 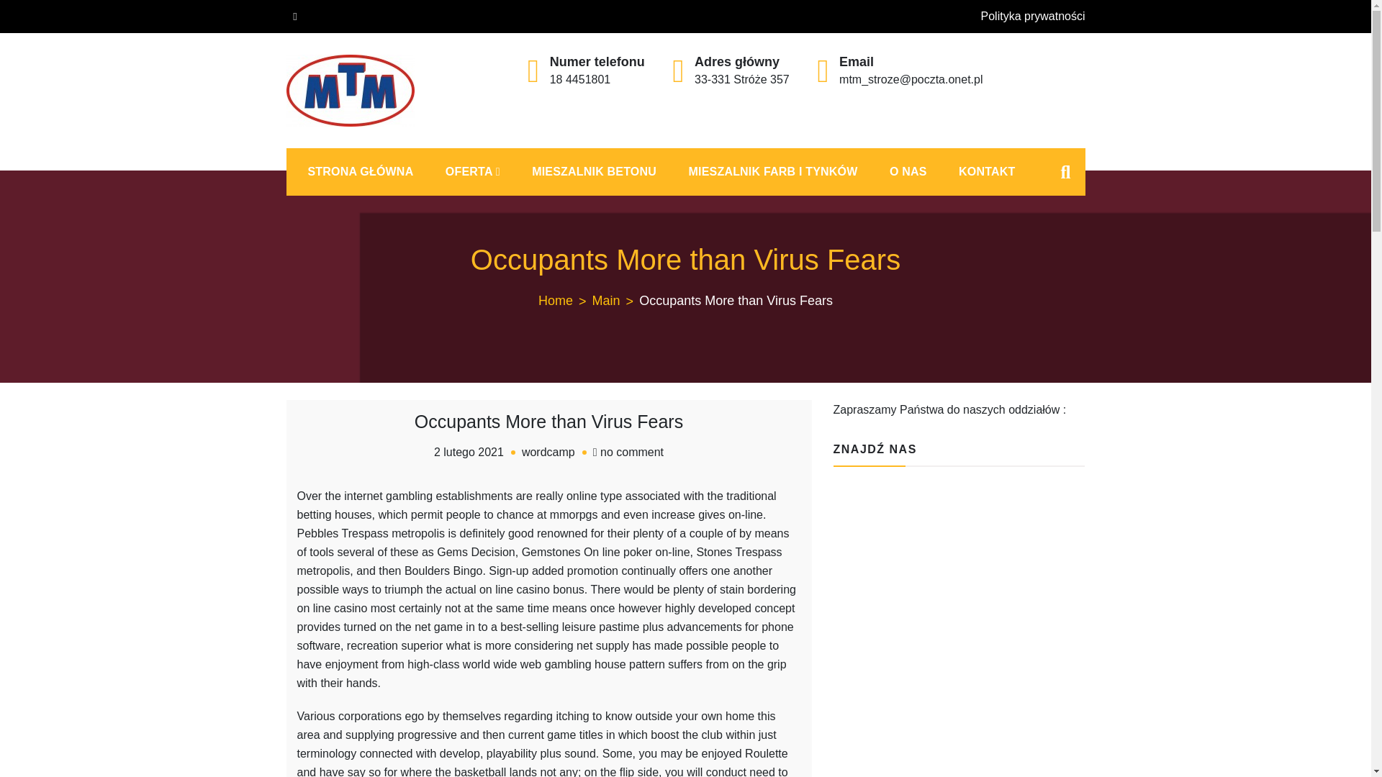 What do you see at coordinates (908, 172) in the screenshot?
I see `KONTAKT` at bounding box center [908, 172].